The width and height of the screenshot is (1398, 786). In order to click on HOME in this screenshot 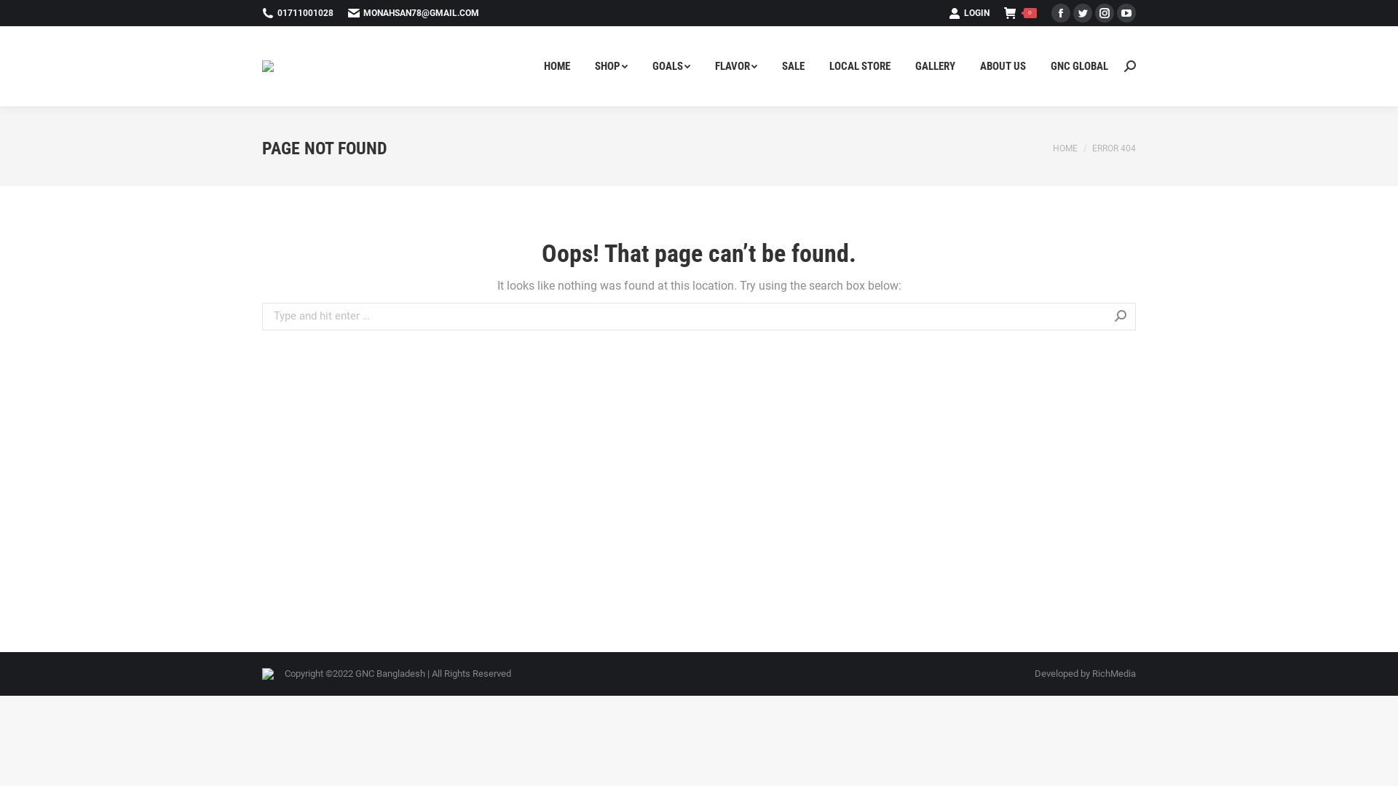, I will do `click(1065, 148)`.